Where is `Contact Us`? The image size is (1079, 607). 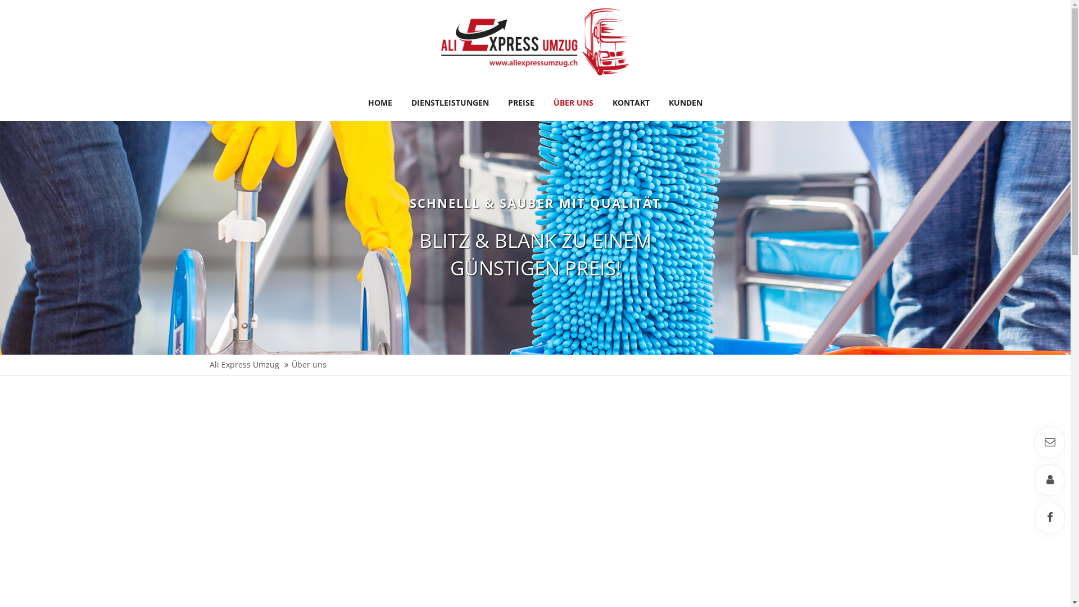 Contact Us is located at coordinates (1050, 480).